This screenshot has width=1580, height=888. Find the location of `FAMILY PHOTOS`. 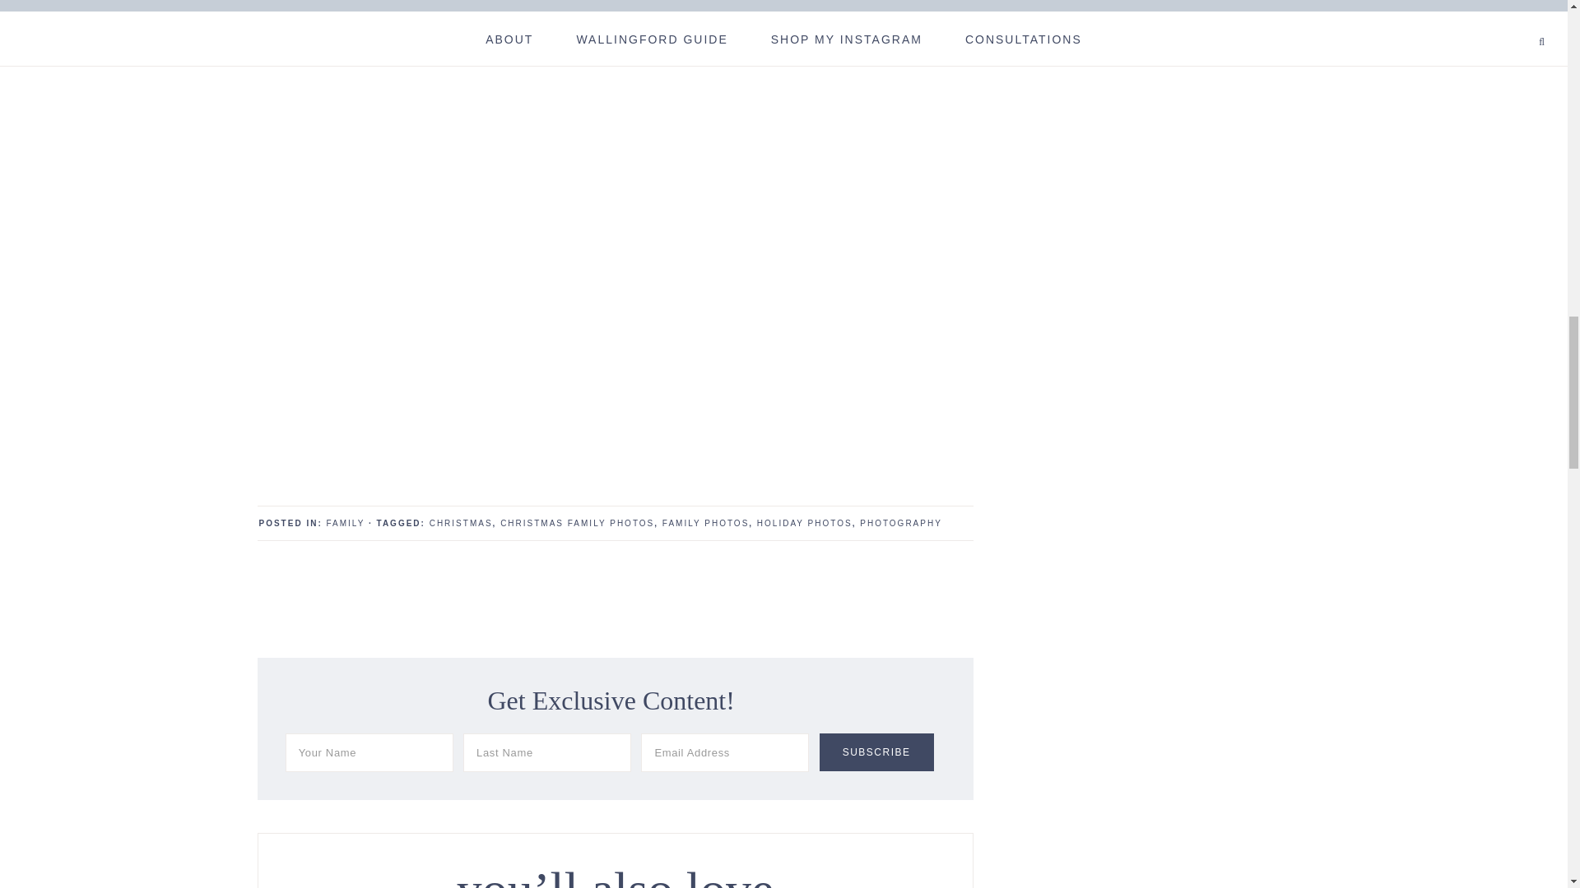

FAMILY PHOTOS is located at coordinates (705, 523).